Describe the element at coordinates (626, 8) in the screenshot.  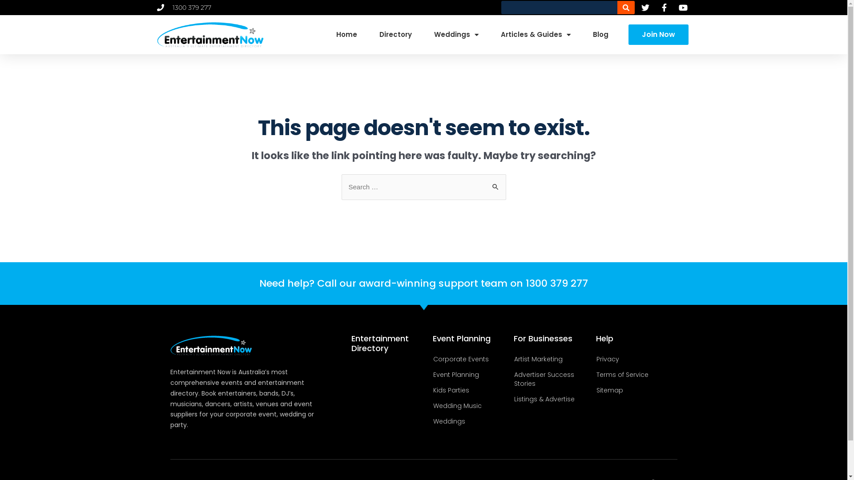
I see `Search` at that location.